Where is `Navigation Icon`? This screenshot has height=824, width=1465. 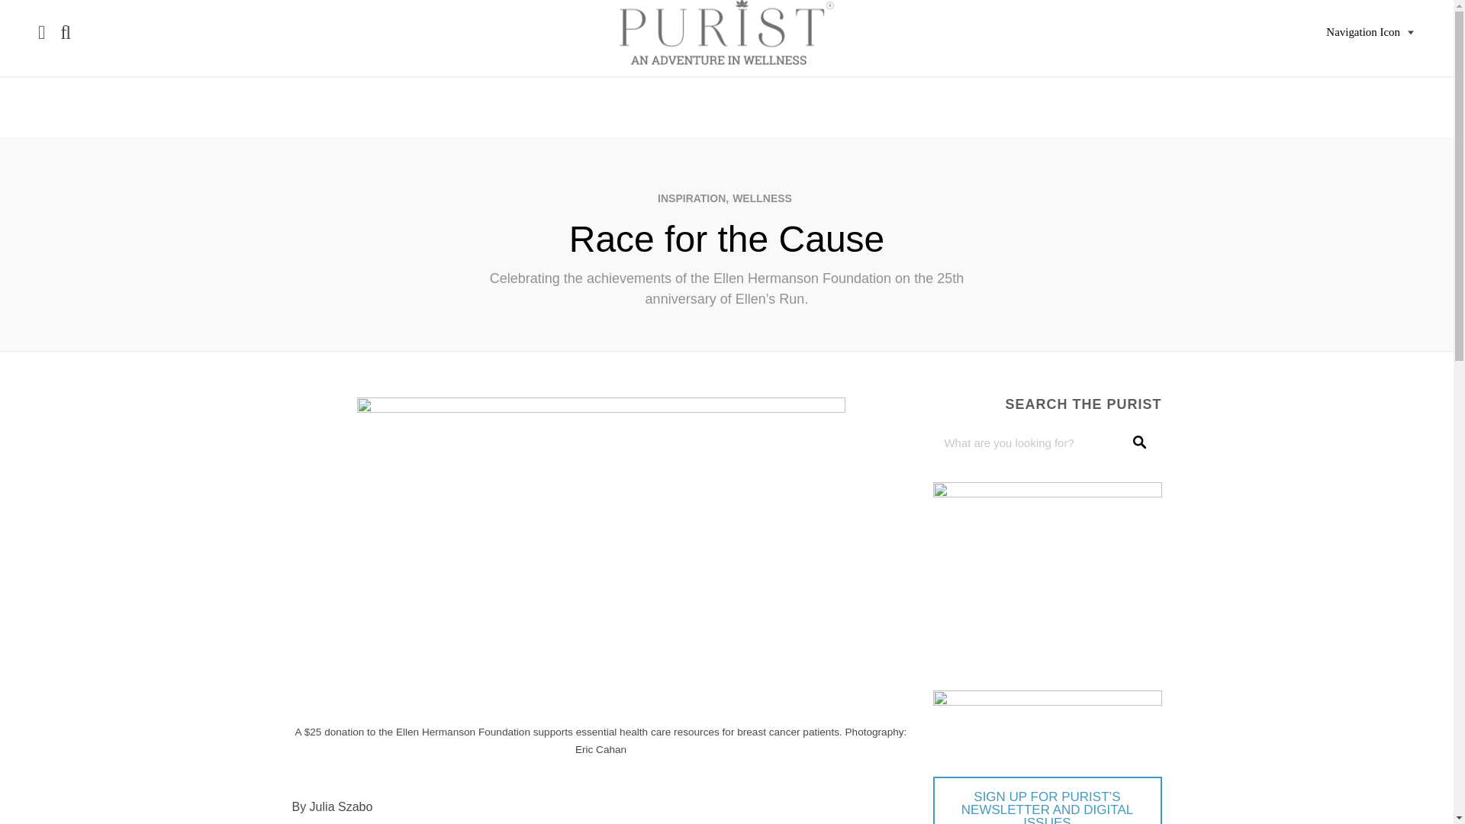 Navigation Icon is located at coordinates (1370, 32).